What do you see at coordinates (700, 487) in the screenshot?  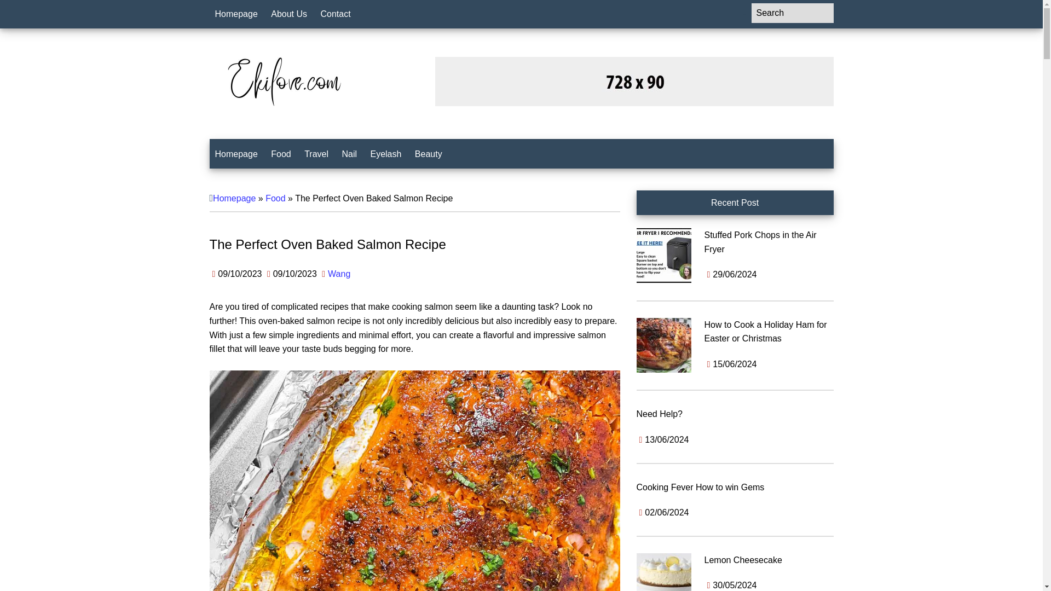 I see `Cooking Fever How to win Gems` at bounding box center [700, 487].